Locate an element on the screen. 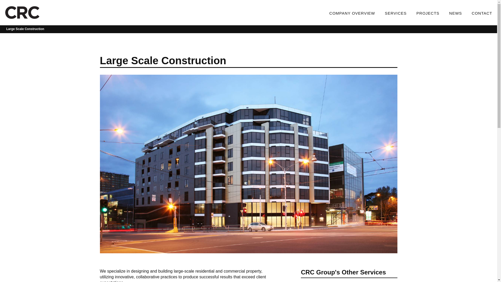 The width and height of the screenshot is (501, 282). SERVICES is located at coordinates (396, 13).